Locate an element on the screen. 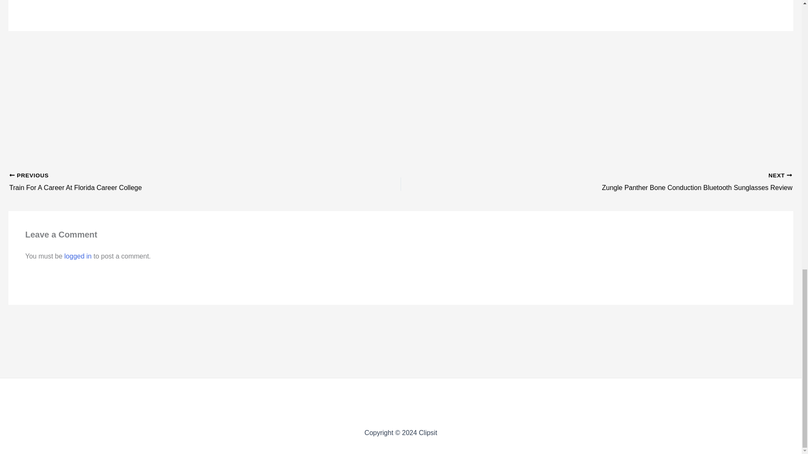  logged in is located at coordinates (166, 182).